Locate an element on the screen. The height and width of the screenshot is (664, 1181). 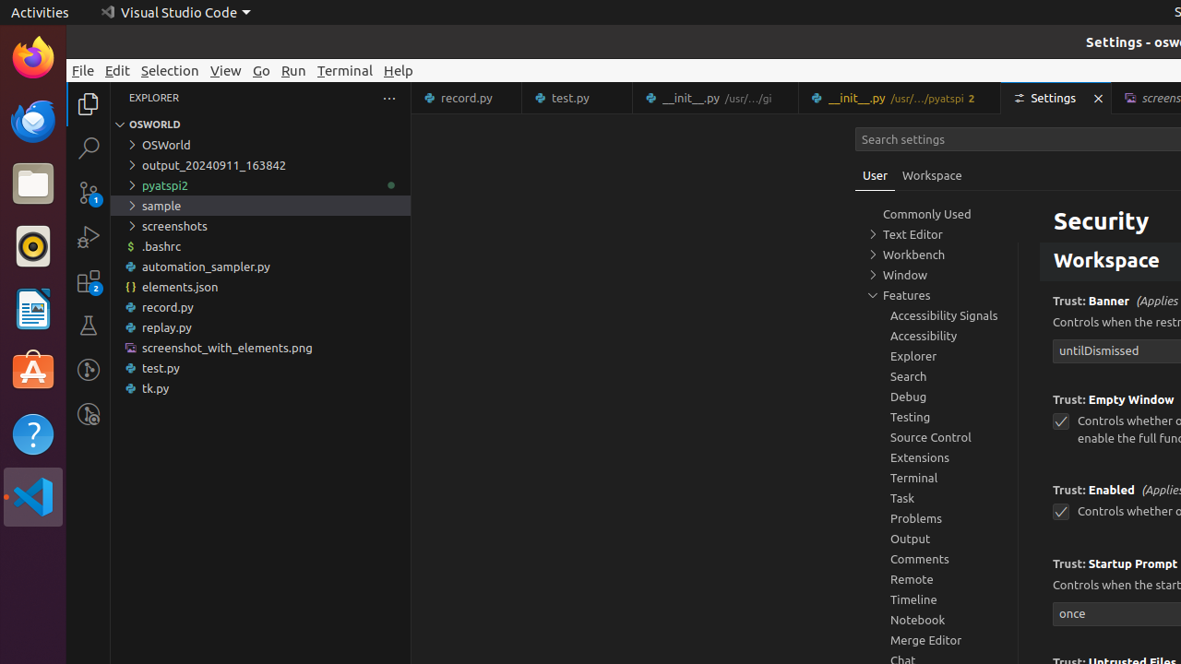
Search (Ctrl+Shift+F) is located at coordinates (89, 148).